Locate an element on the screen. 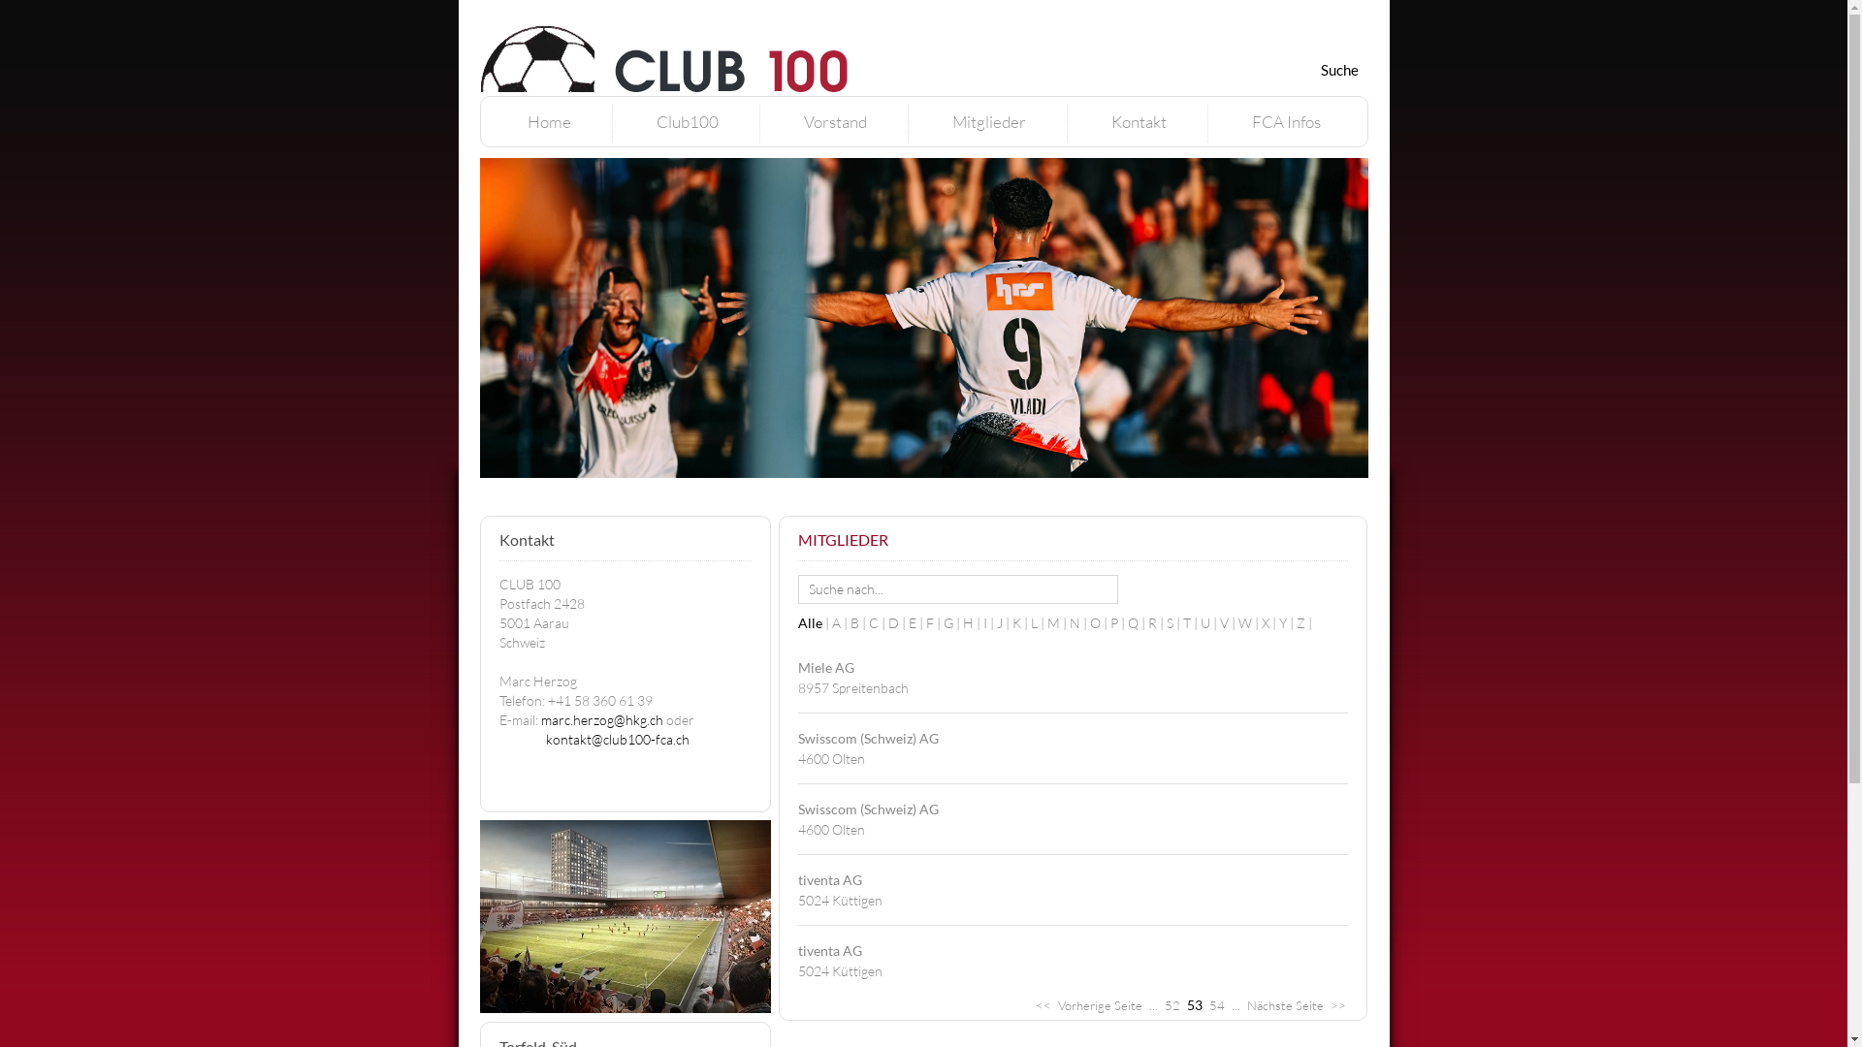  Y is located at coordinates (1287, 622).